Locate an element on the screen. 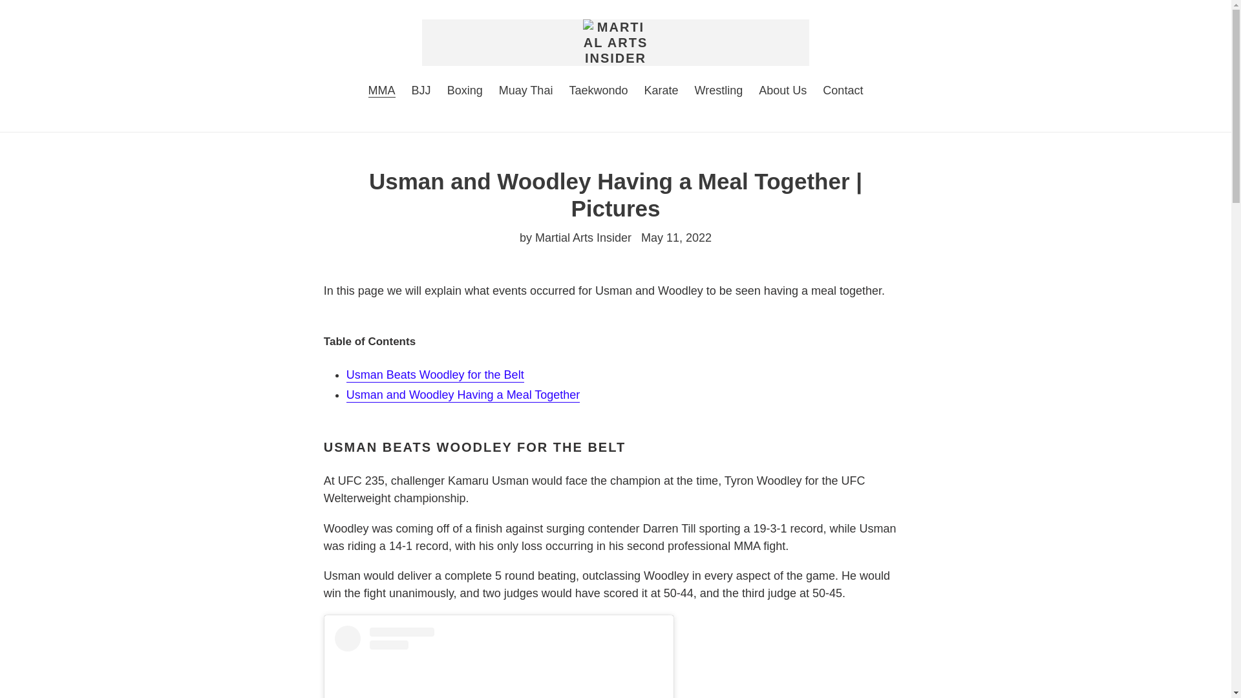 This screenshot has width=1241, height=698. Boxing is located at coordinates (464, 92).